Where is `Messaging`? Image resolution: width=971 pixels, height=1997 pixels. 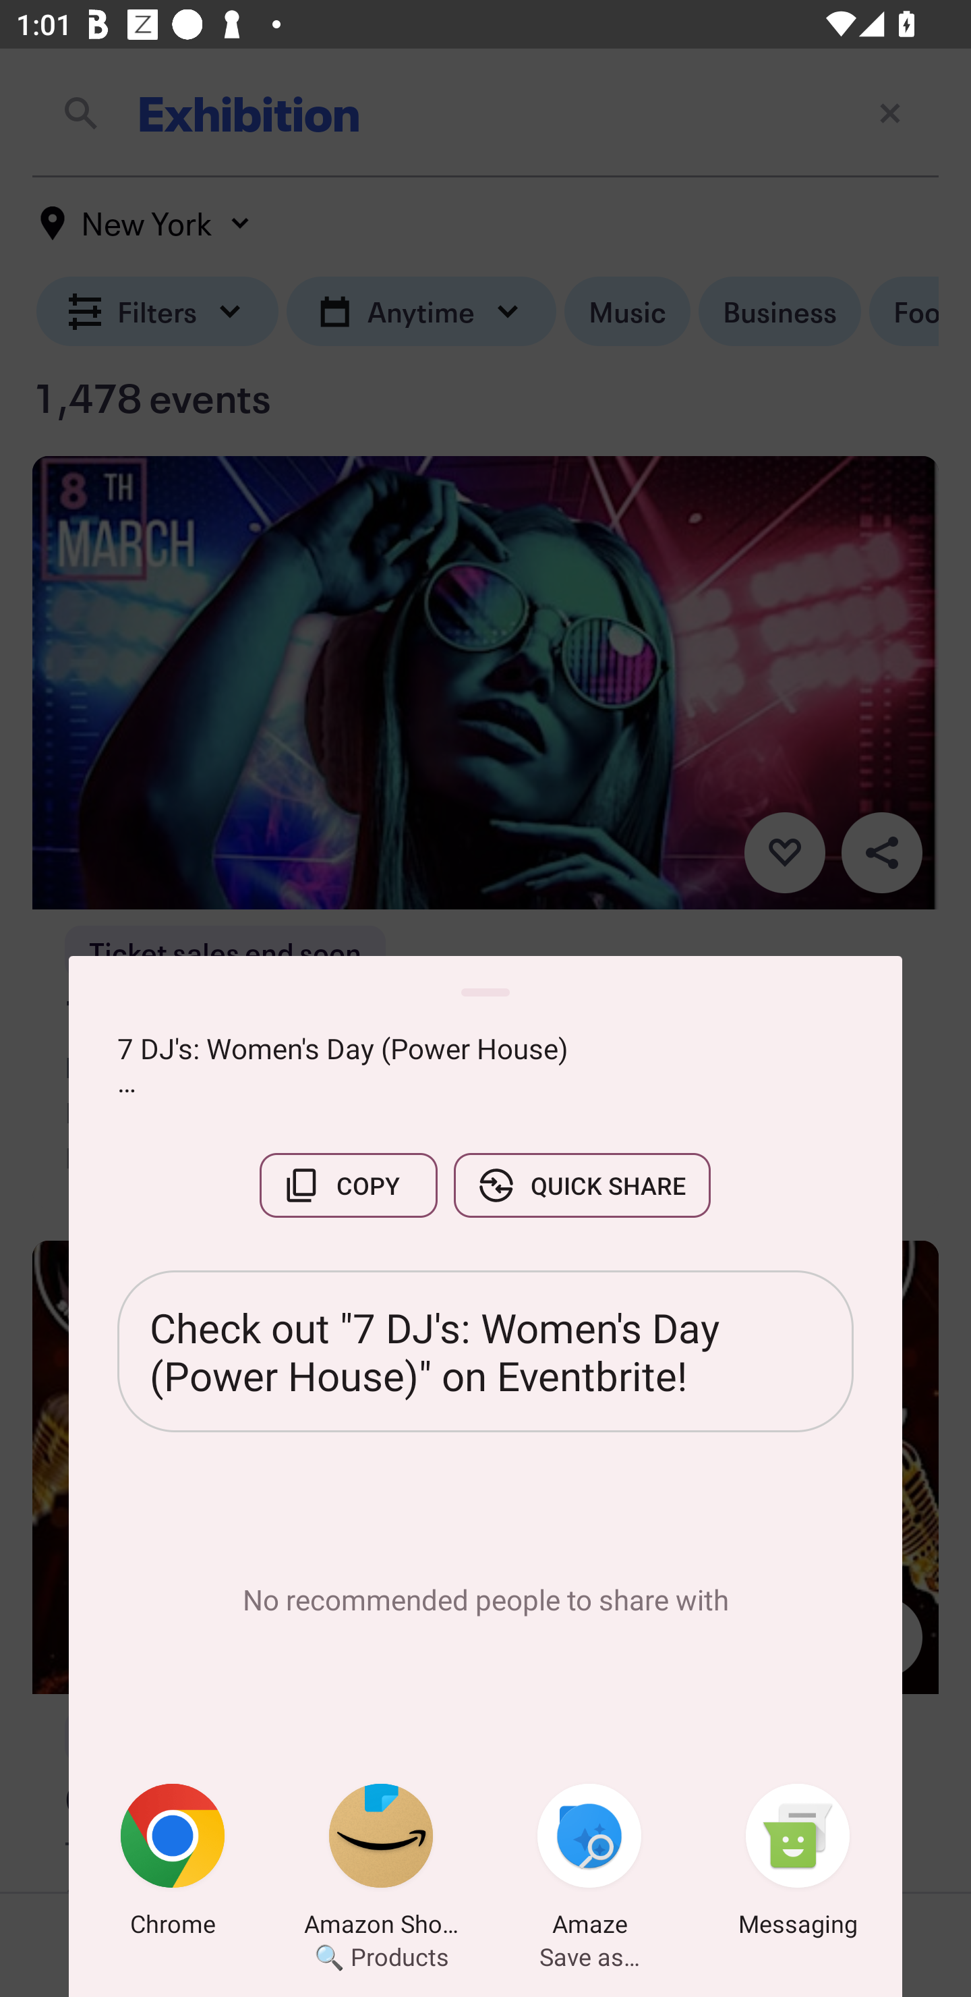
Messaging is located at coordinates (798, 1864).